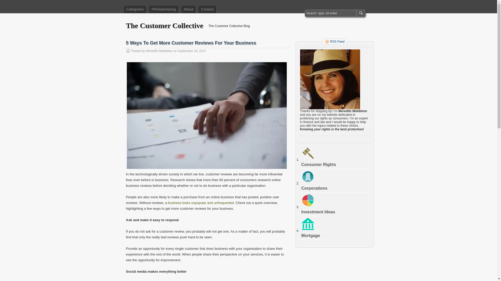 This screenshot has width=501, height=281. What do you see at coordinates (159, 51) in the screenshot?
I see `View all posts by Meredith Middleton` at bounding box center [159, 51].